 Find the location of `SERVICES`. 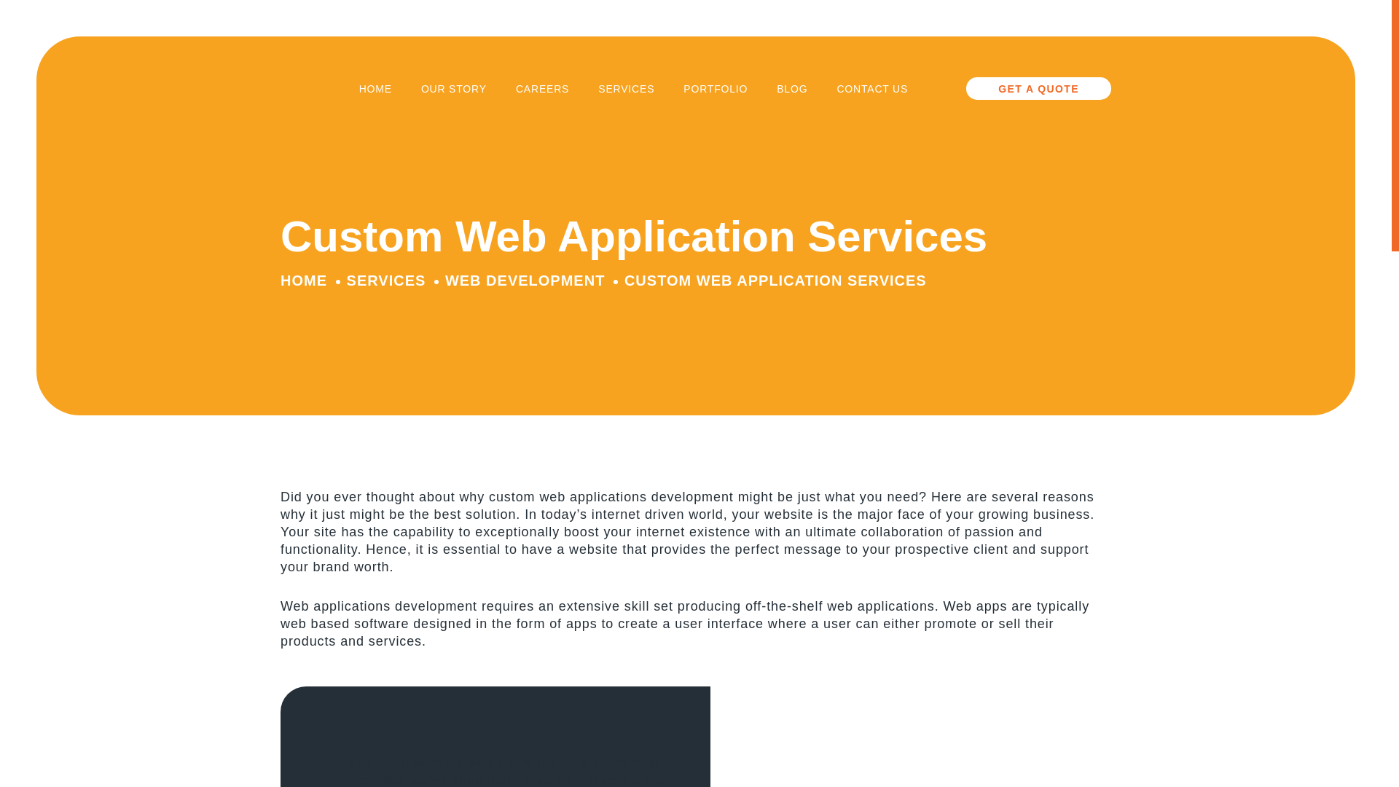

SERVICES is located at coordinates (386, 280).